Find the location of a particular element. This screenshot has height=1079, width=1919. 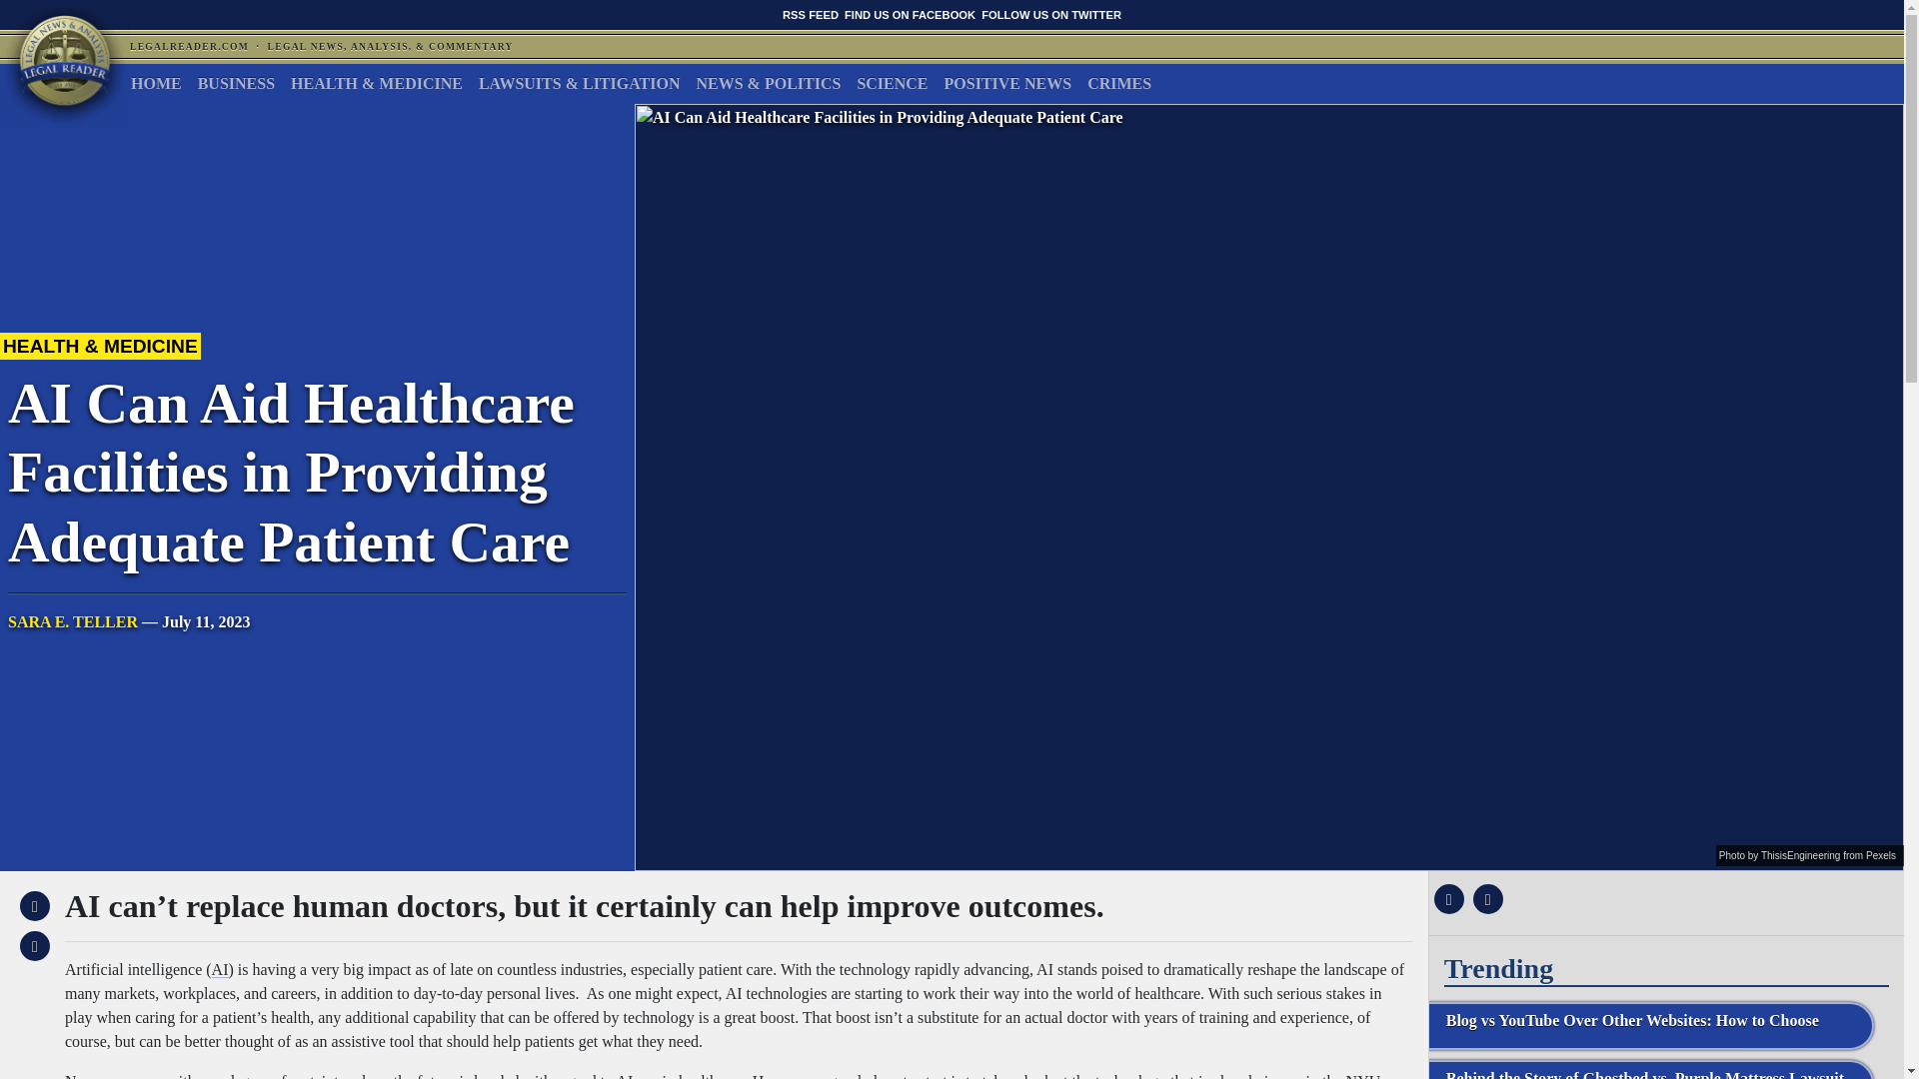

HOME is located at coordinates (156, 83).